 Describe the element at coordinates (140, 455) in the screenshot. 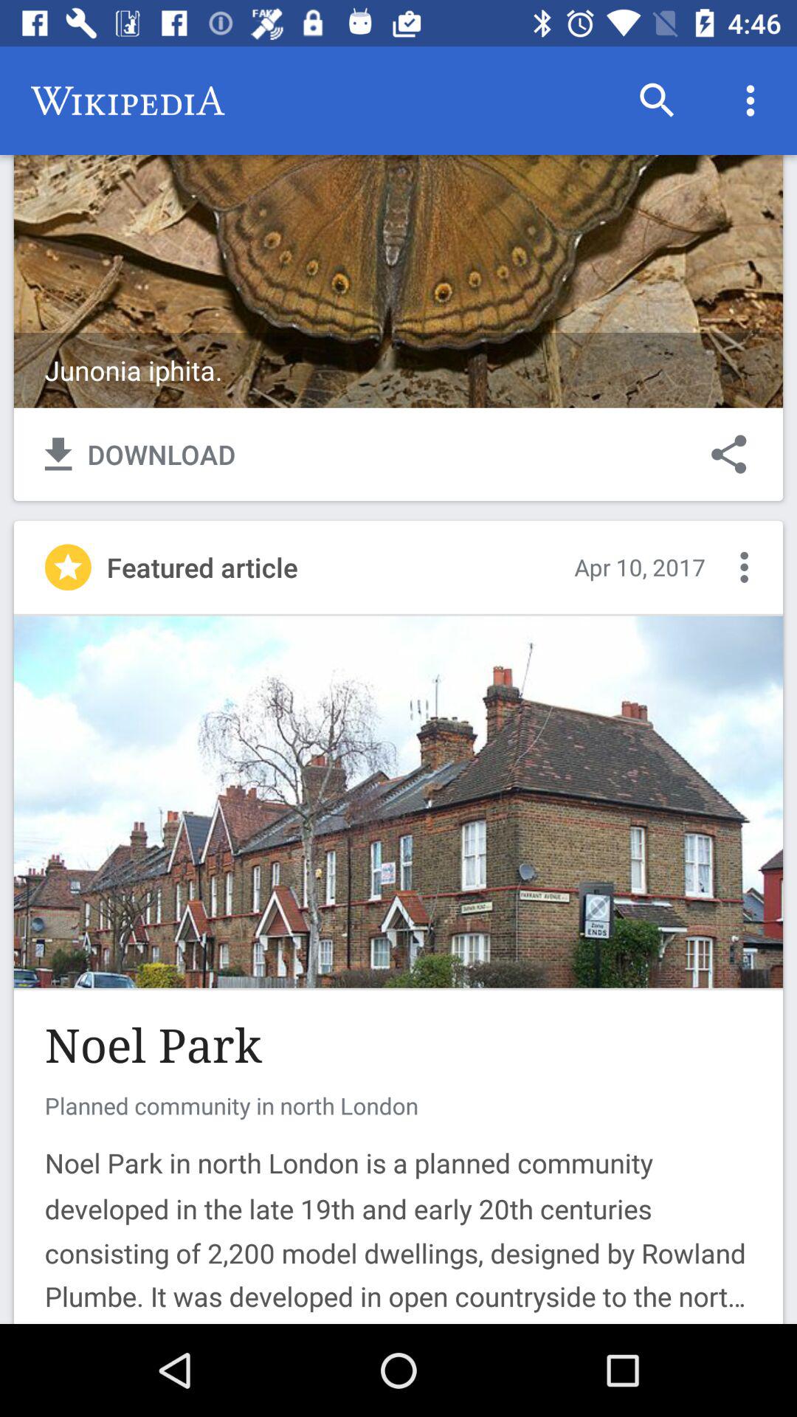

I see `select the text along with the symbol left to share button` at that location.